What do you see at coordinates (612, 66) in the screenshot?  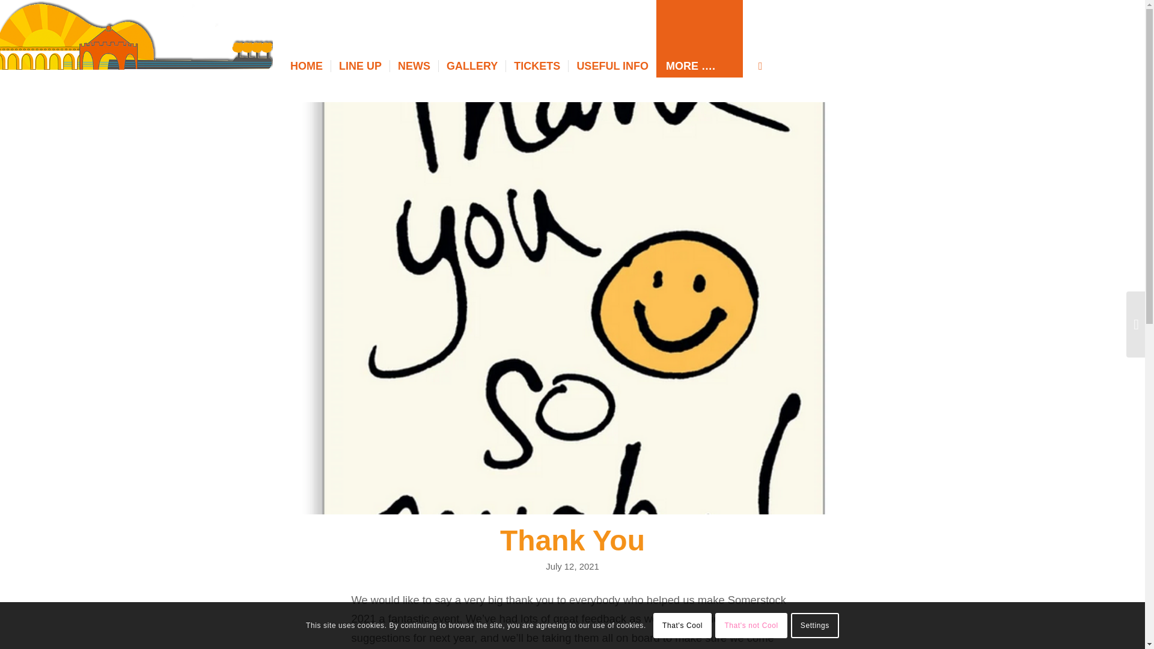 I see `USEFUL INFO` at bounding box center [612, 66].